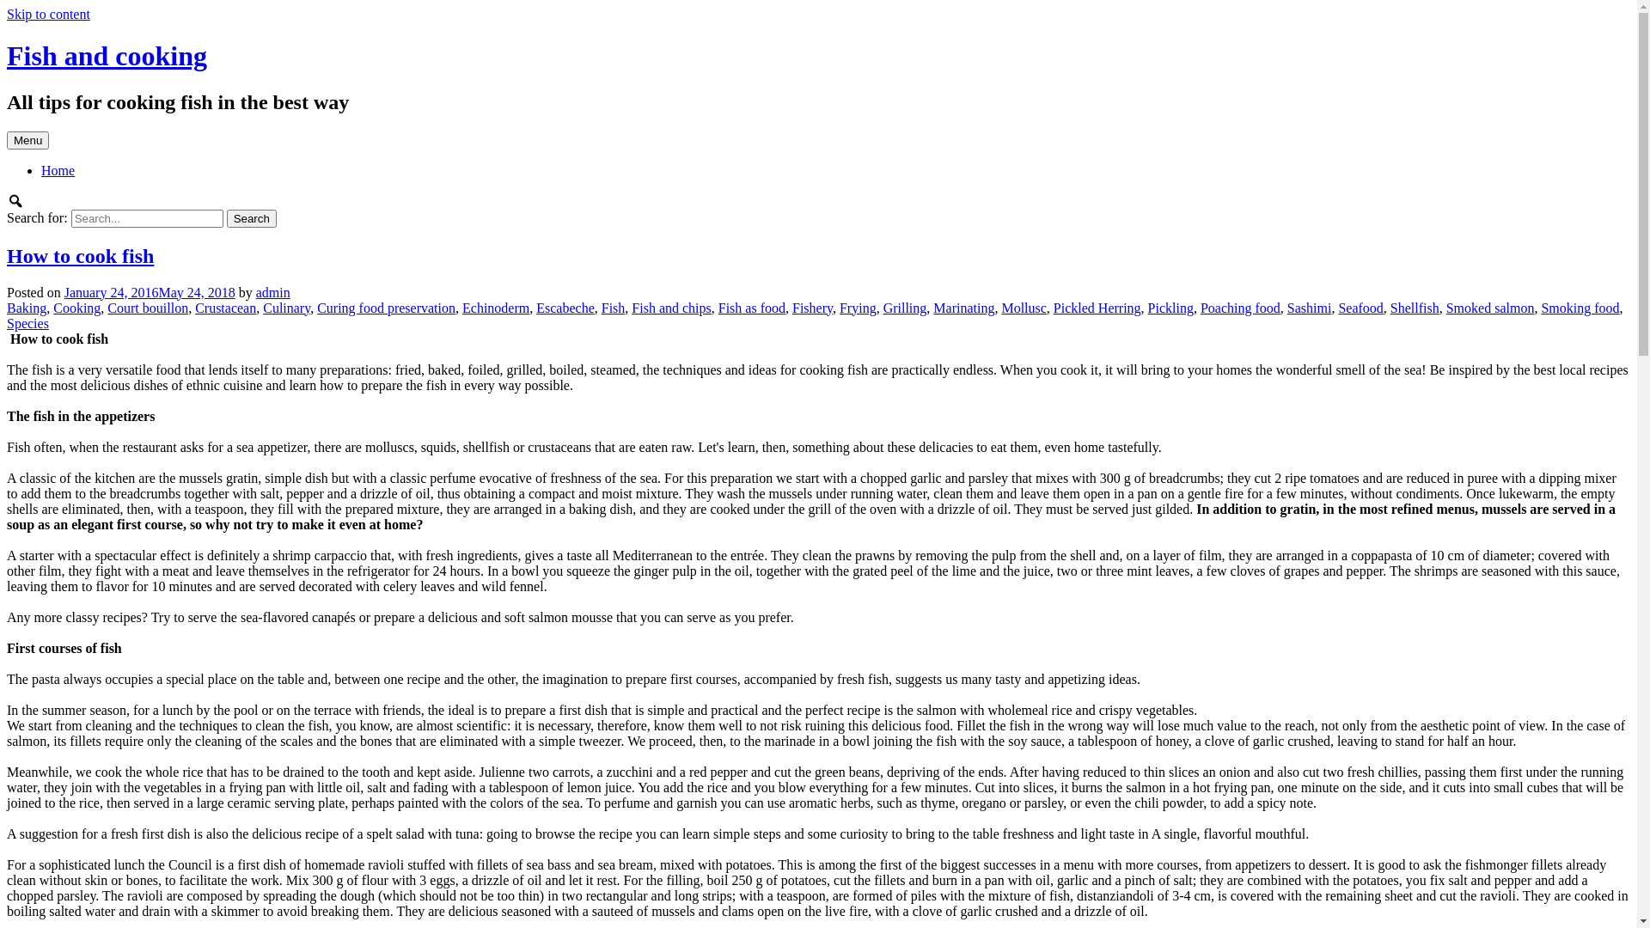 This screenshot has height=928, width=1650. I want to click on Crustacean, so click(225, 308).